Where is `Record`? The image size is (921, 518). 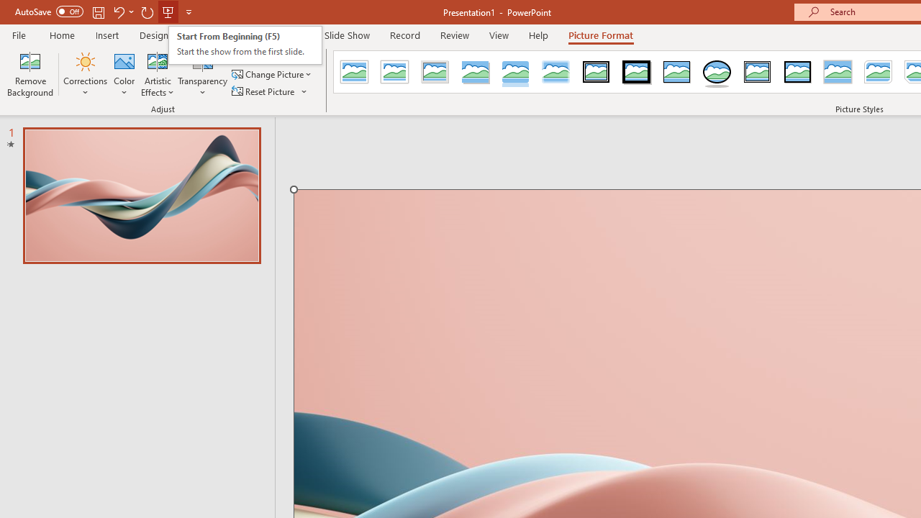 Record is located at coordinates (404, 35).